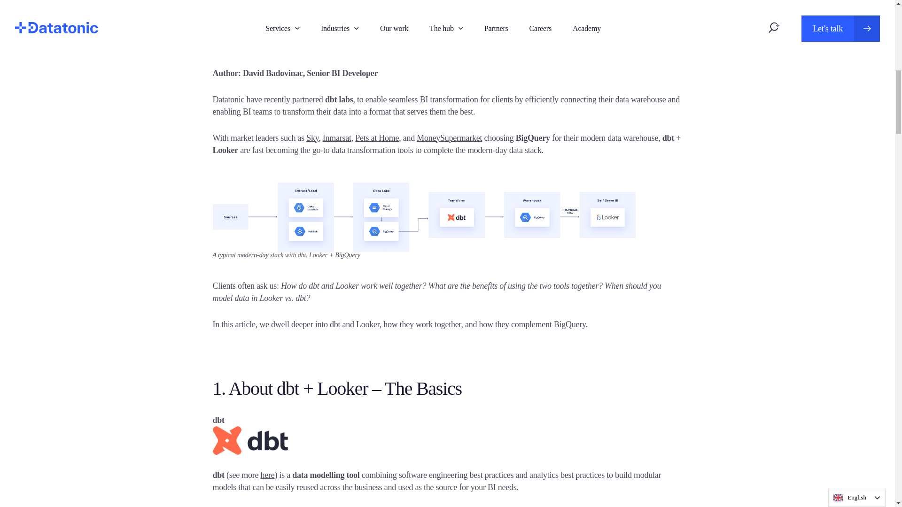 This screenshot has width=902, height=507. Describe the element at coordinates (337, 138) in the screenshot. I see `Inmarsat` at that location.